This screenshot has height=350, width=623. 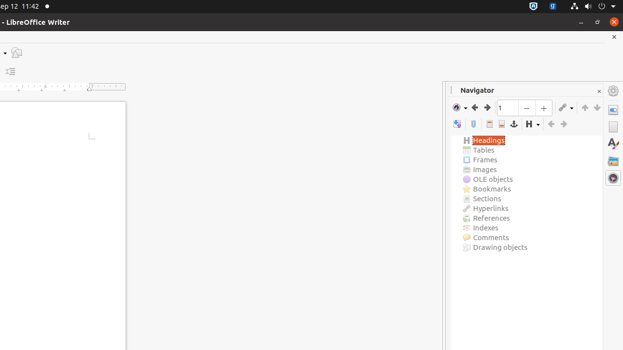 What do you see at coordinates (460, 107) in the screenshot?
I see `Navigation` at bounding box center [460, 107].